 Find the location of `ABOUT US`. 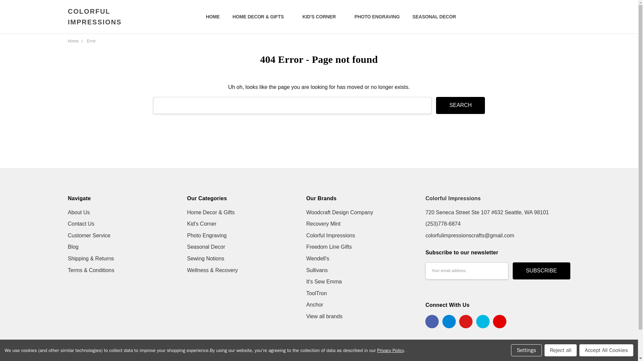

ABOUT US is located at coordinates (218, 17).